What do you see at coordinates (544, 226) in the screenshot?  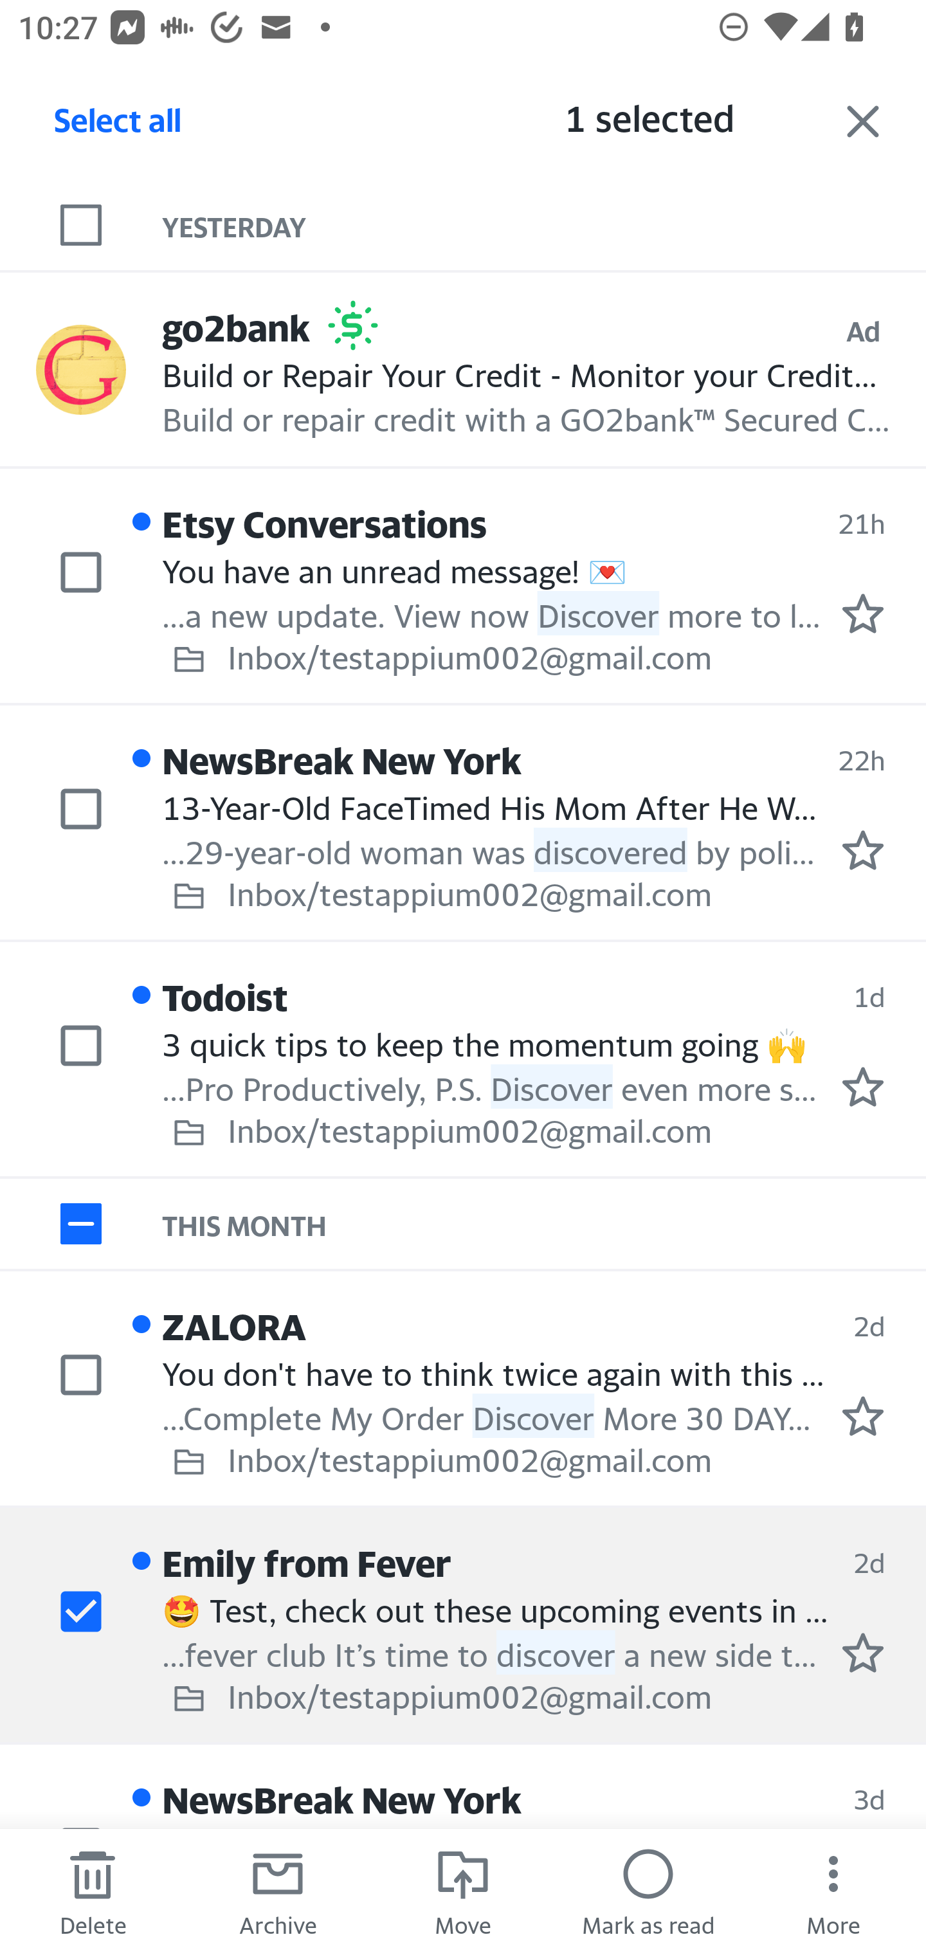 I see `YESTERDAY` at bounding box center [544, 226].